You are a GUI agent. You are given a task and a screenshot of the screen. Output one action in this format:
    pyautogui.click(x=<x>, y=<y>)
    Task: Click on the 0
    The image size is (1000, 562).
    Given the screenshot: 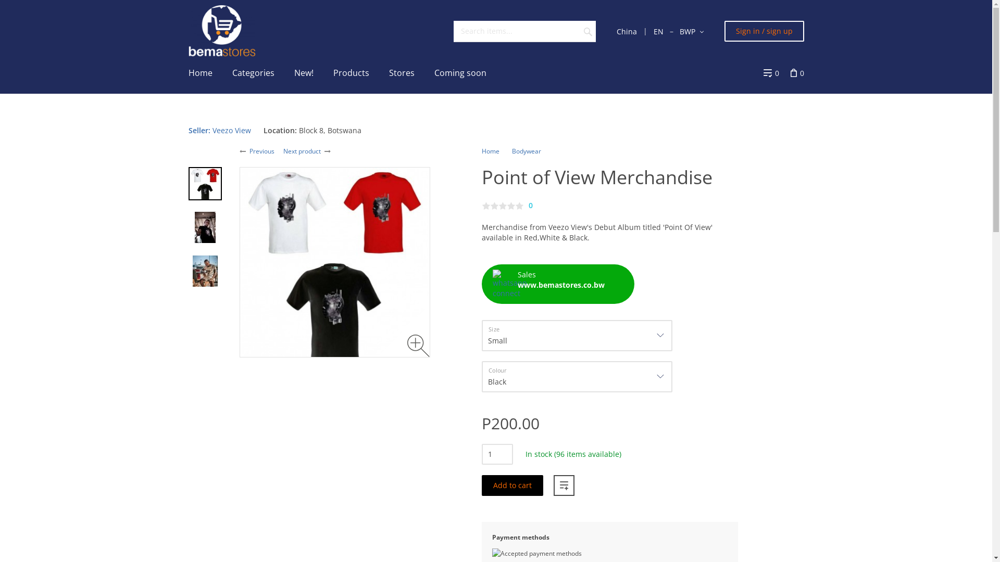 What is the action you would take?
    pyautogui.click(x=771, y=72)
    